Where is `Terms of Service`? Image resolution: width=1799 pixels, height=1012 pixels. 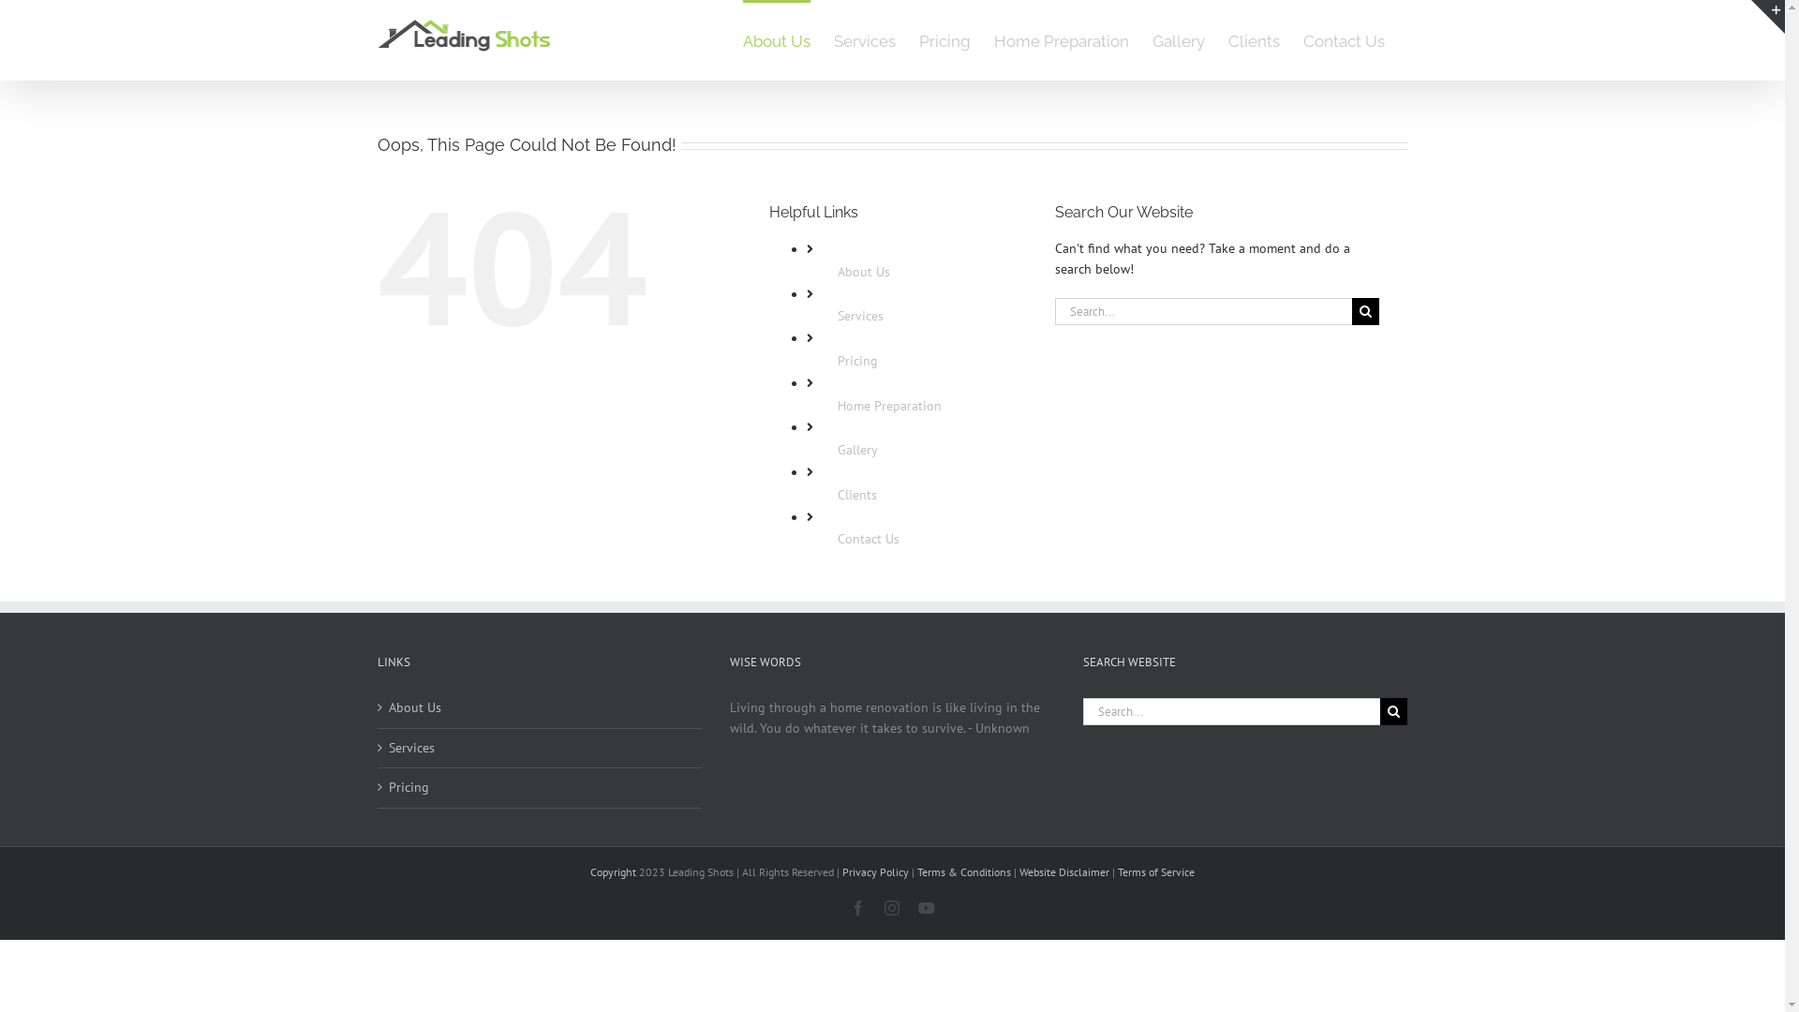
Terms of Service is located at coordinates (1156, 871).